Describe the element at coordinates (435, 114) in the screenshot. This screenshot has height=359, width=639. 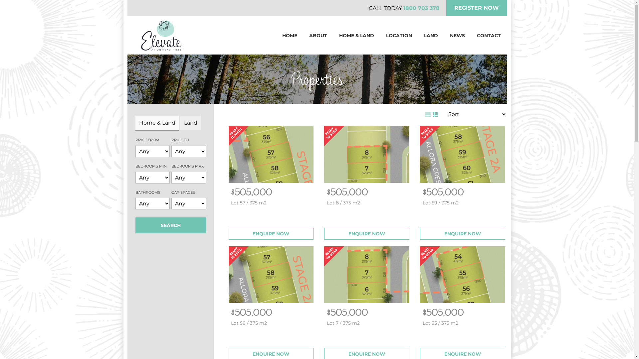
I see `Grid` at that location.